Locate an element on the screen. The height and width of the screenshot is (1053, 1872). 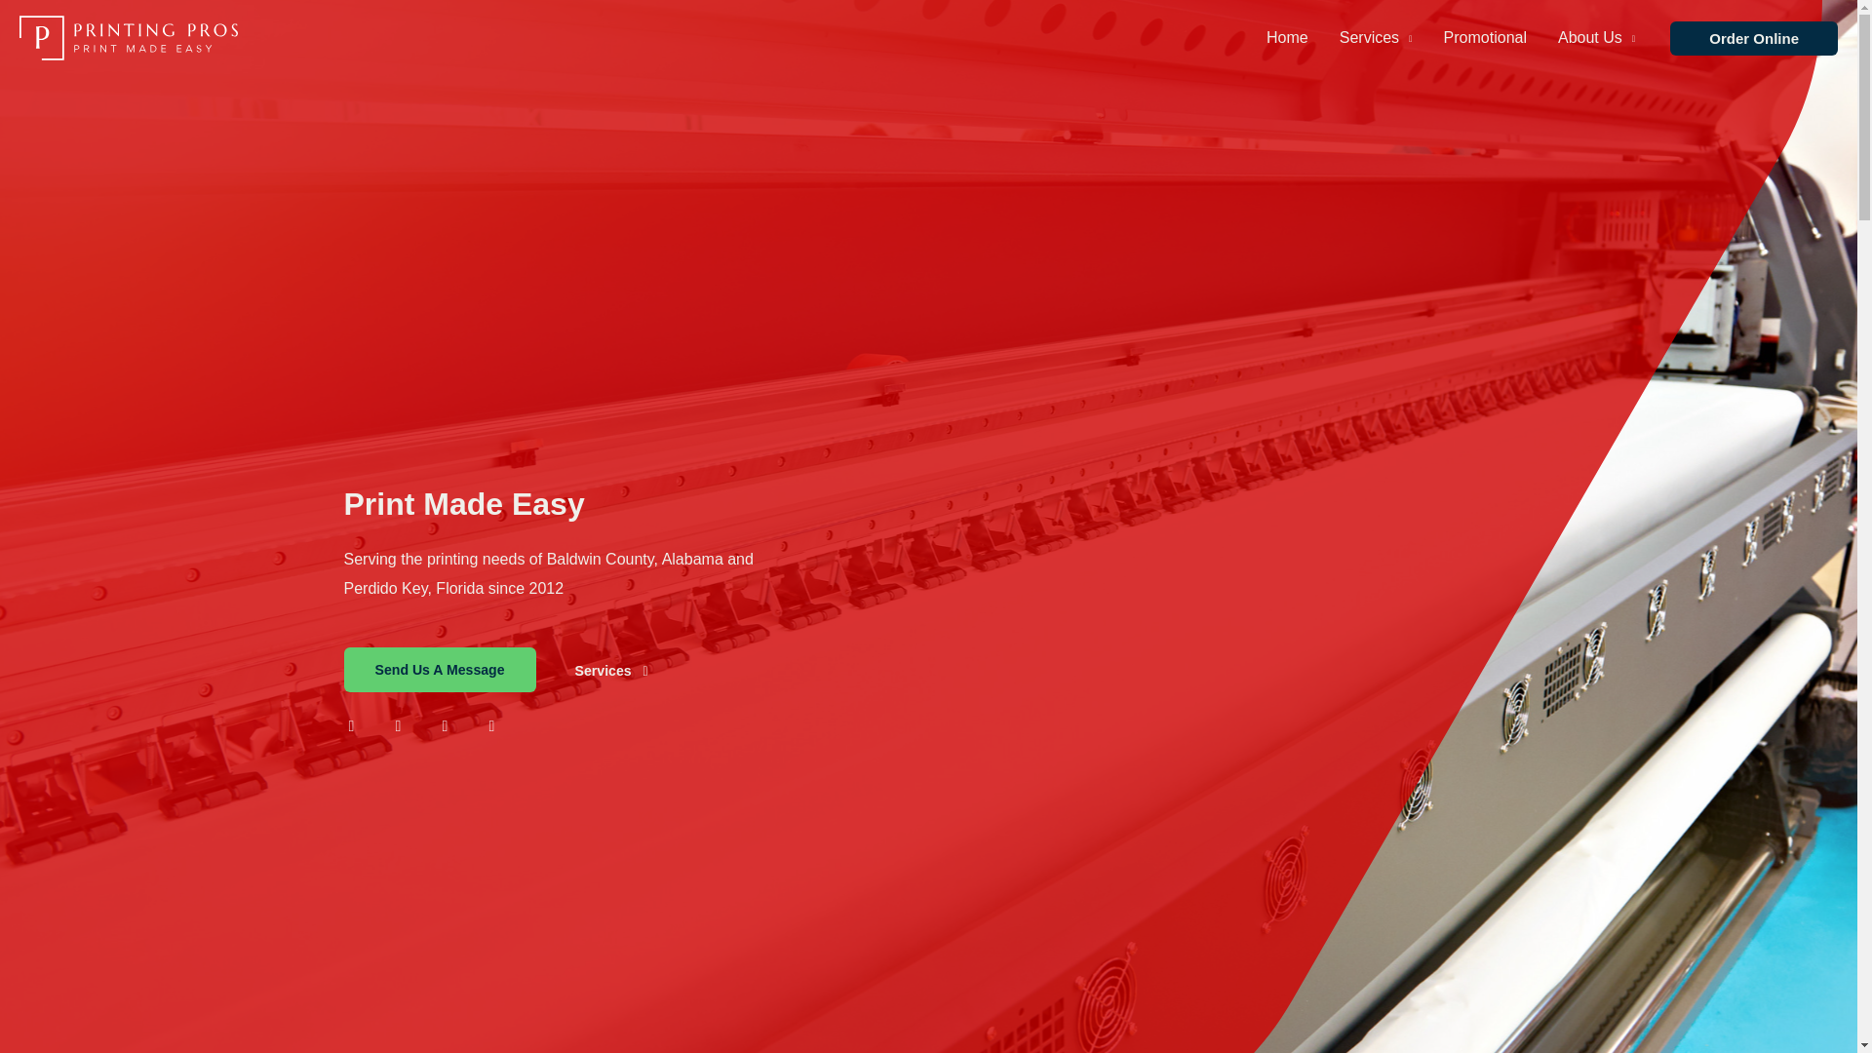
Services is located at coordinates (1375, 38).